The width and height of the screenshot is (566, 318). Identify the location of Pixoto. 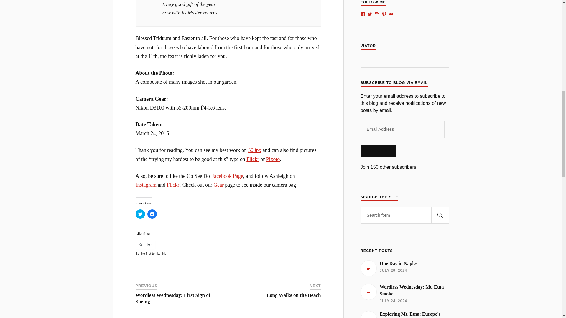
(273, 159).